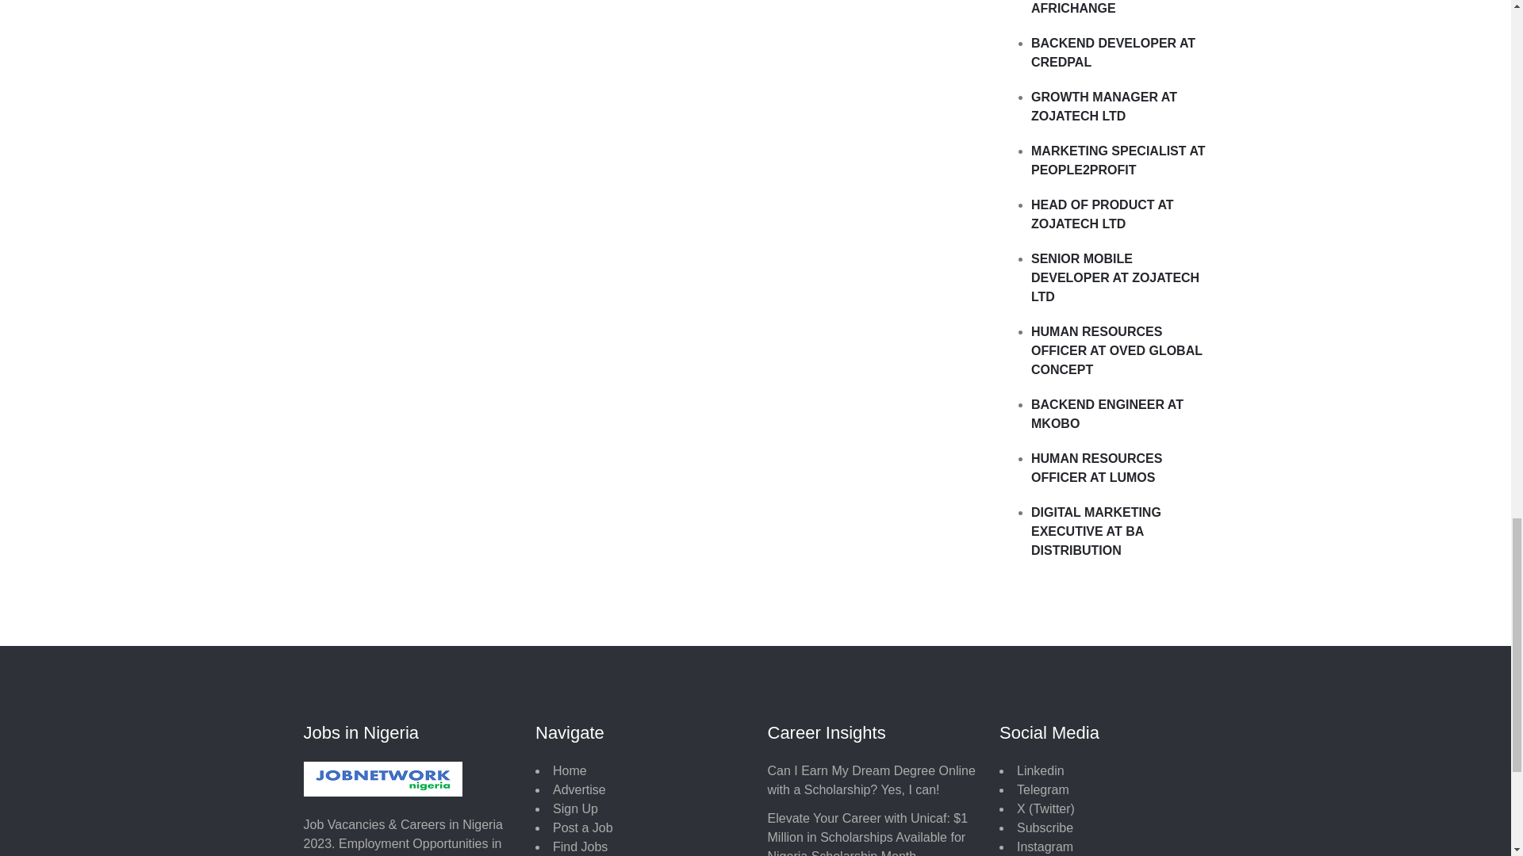 The width and height of the screenshot is (1523, 856). What do you see at coordinates (1113, 52) in the screenshot?
I see `BACKEND DEVELOPER AT CREDPAL` at bounding box center [1113, 52].